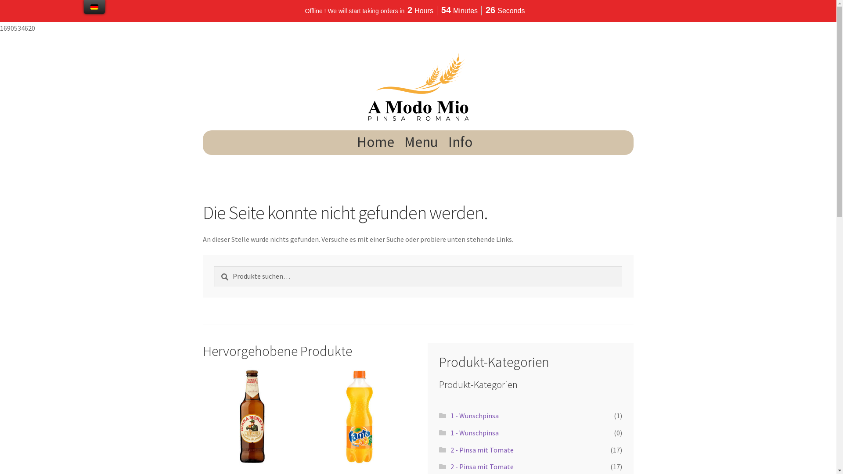  What do you see at coordinates (421, 142) in the screenshot?
I see `Menu` at bounding box center [421, 142].